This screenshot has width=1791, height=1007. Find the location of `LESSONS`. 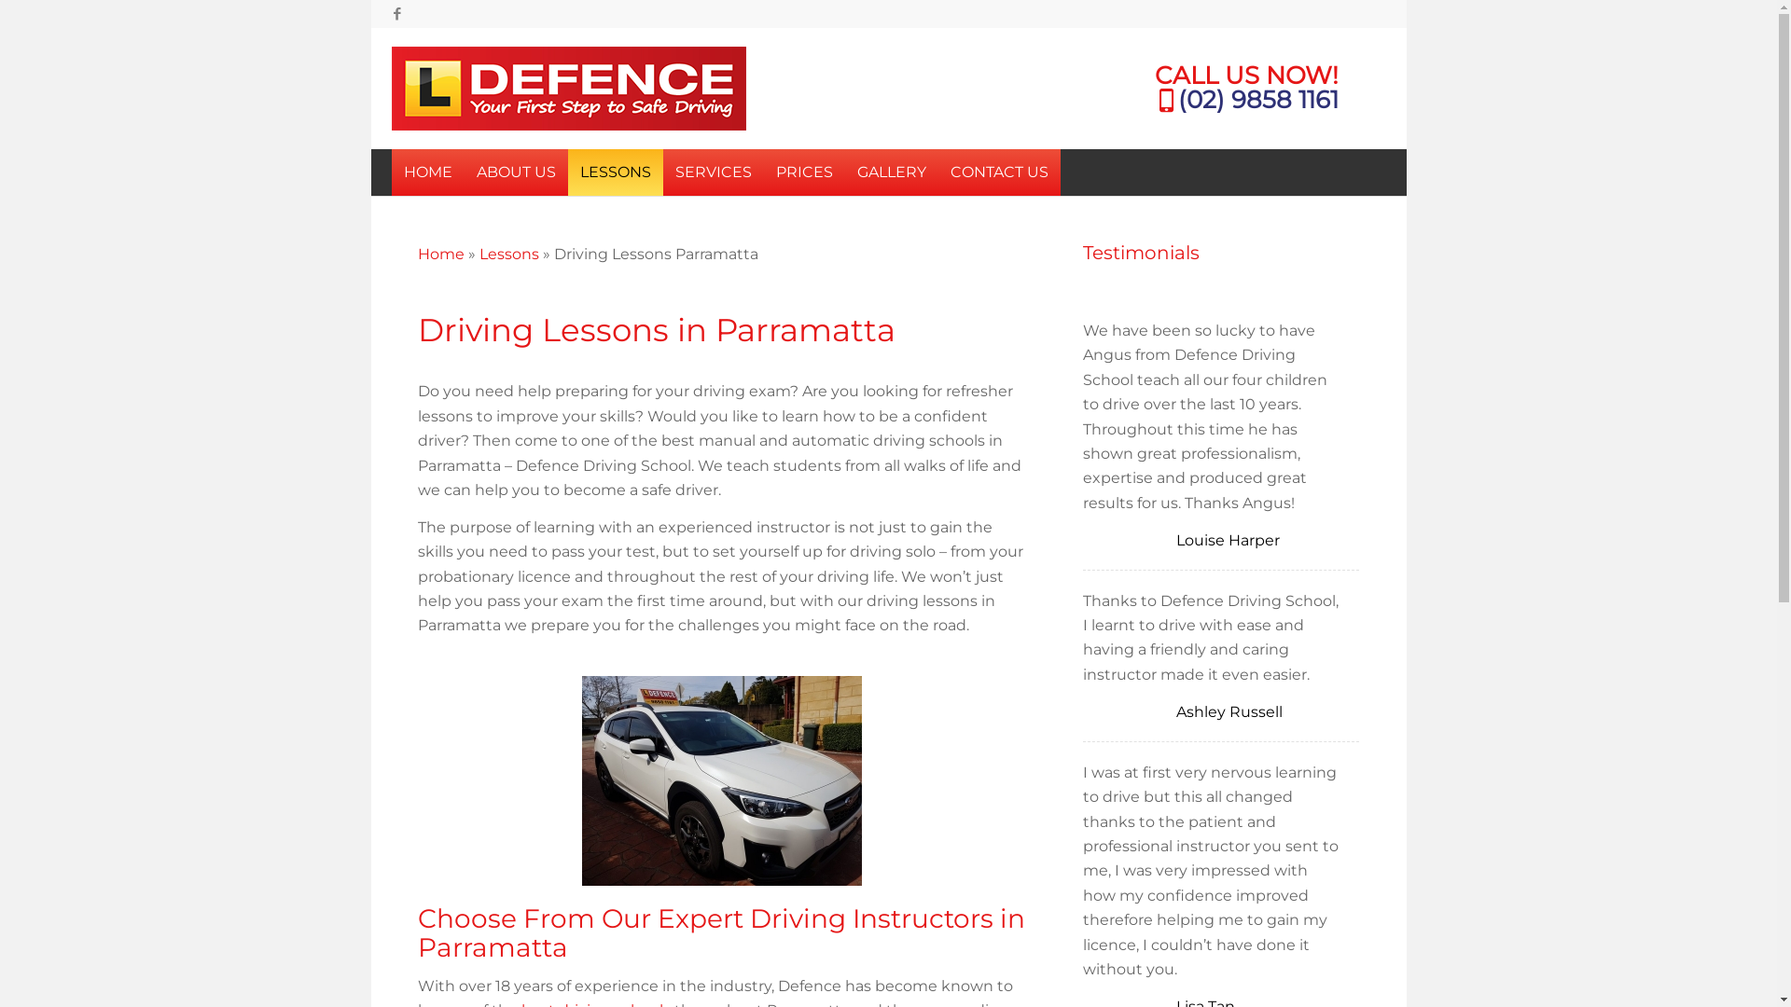

LESSONS is located at coordinates (616, 172).